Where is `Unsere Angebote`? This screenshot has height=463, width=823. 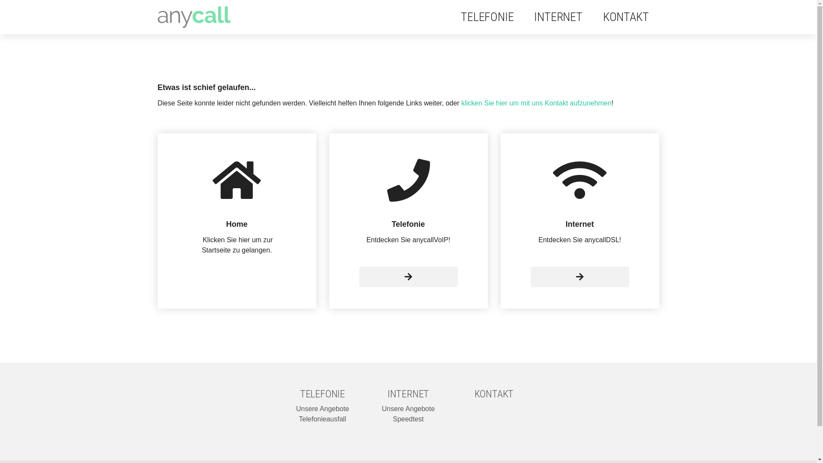 Unsere Angebote is located at coordinates (408, 409).